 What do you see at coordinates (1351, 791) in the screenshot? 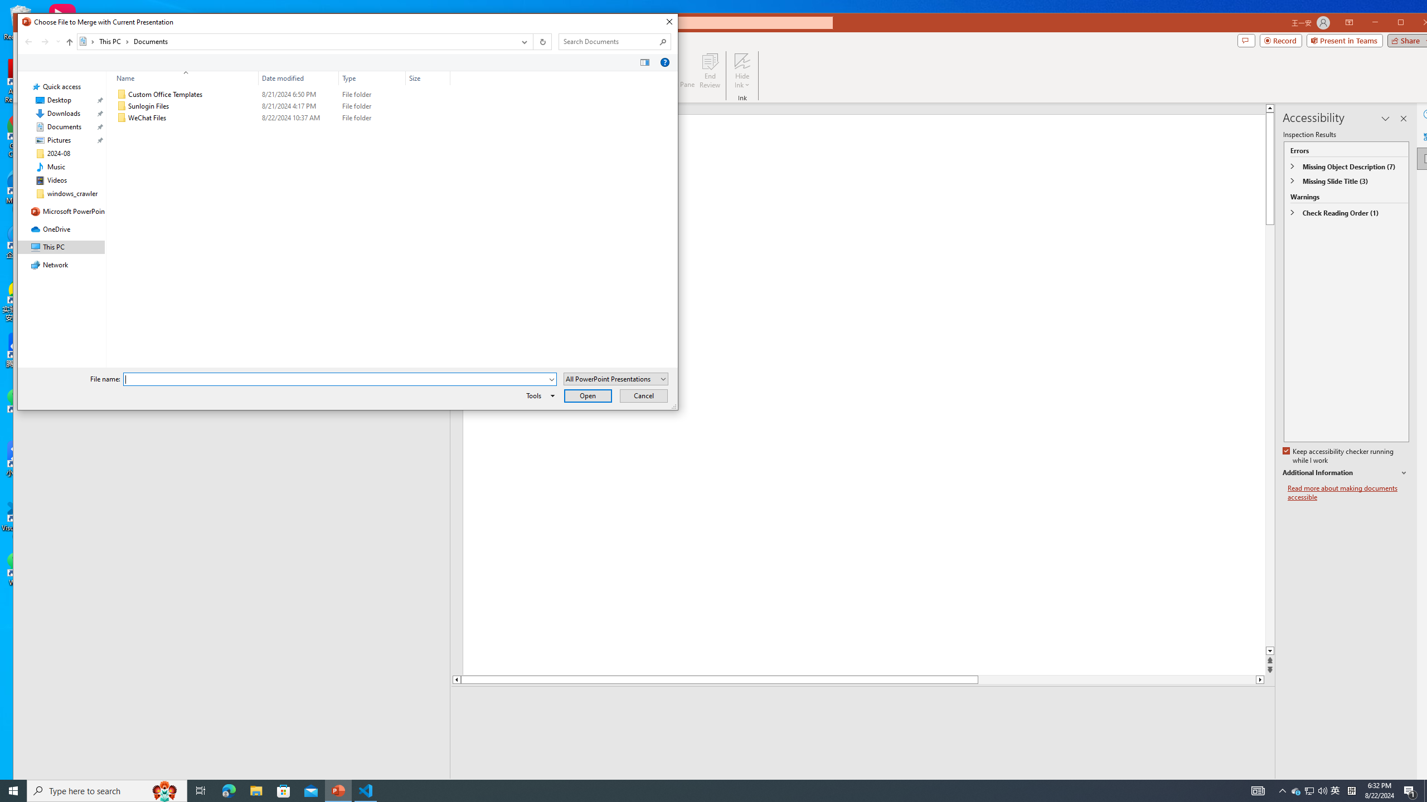
I see `Tray Input Indicator - Chinese (Simplified, China)` at bounding box center [1351, 791].